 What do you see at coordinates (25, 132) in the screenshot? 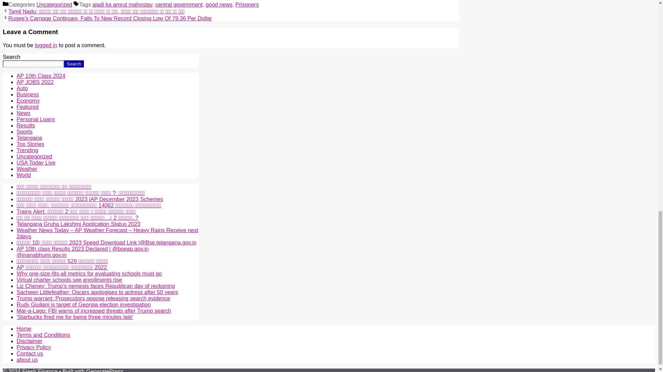
I see `Sports` at bounding box center [25, 132].